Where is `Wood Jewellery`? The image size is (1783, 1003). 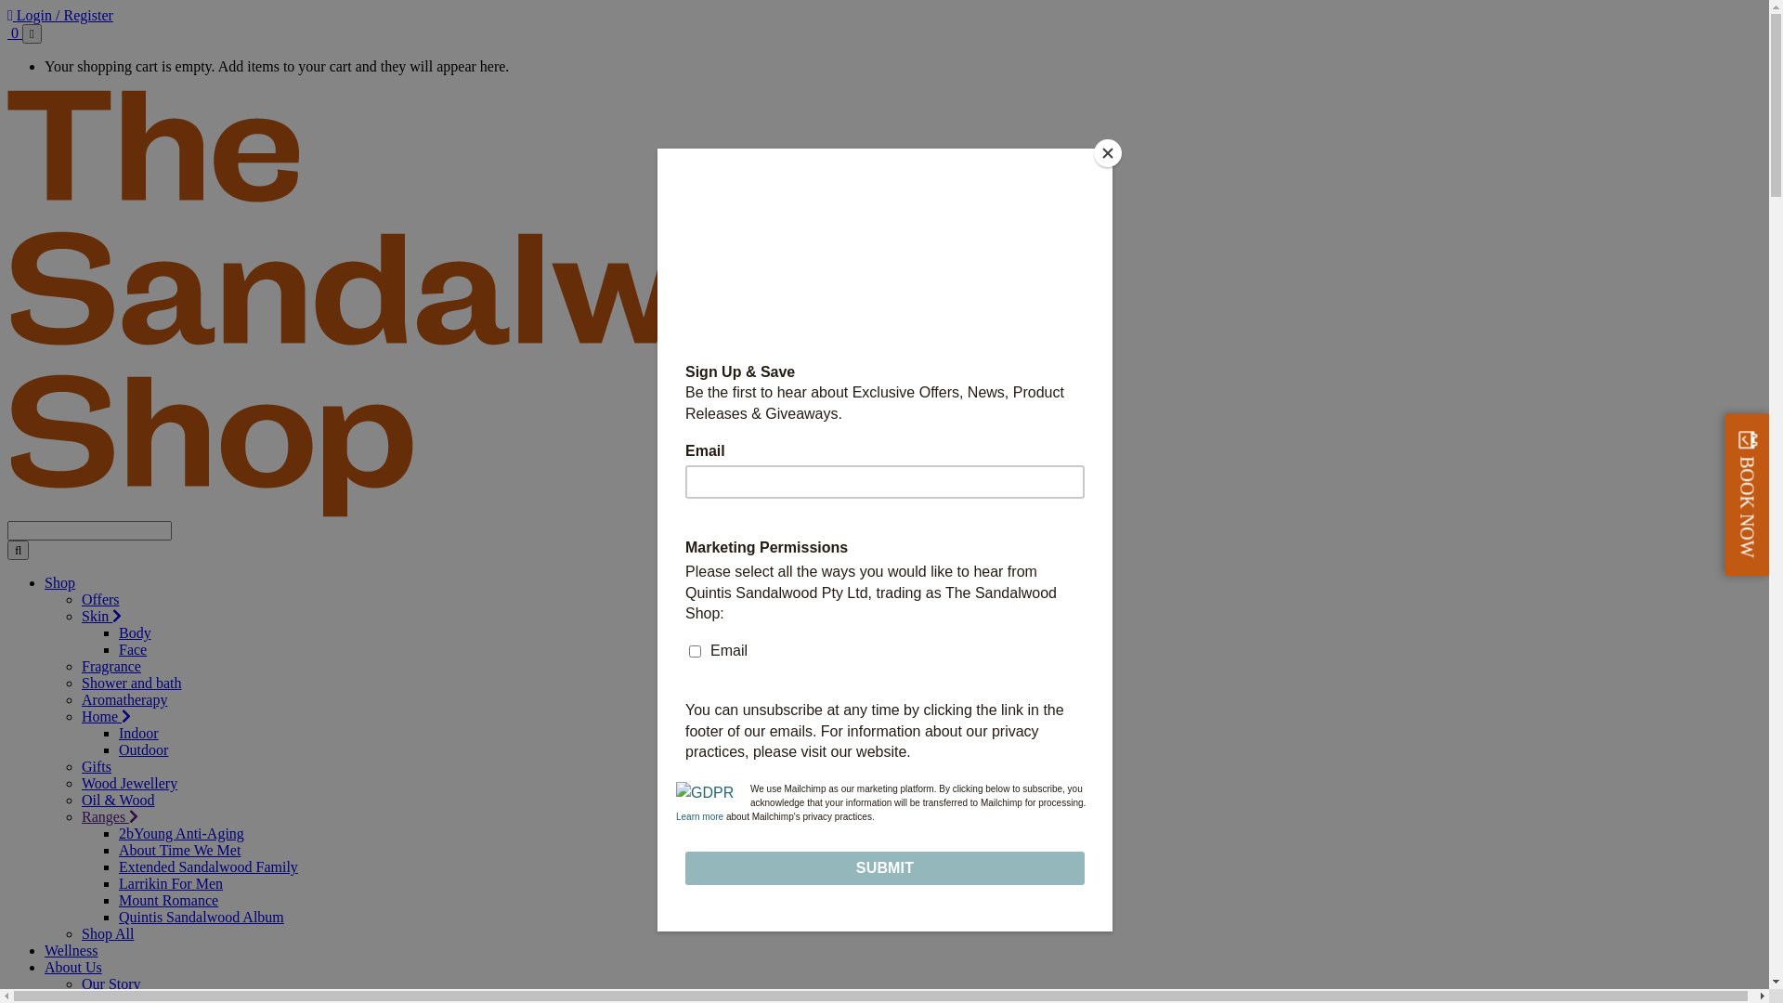
Wood Jewellery is located at coordinates (130, 784).